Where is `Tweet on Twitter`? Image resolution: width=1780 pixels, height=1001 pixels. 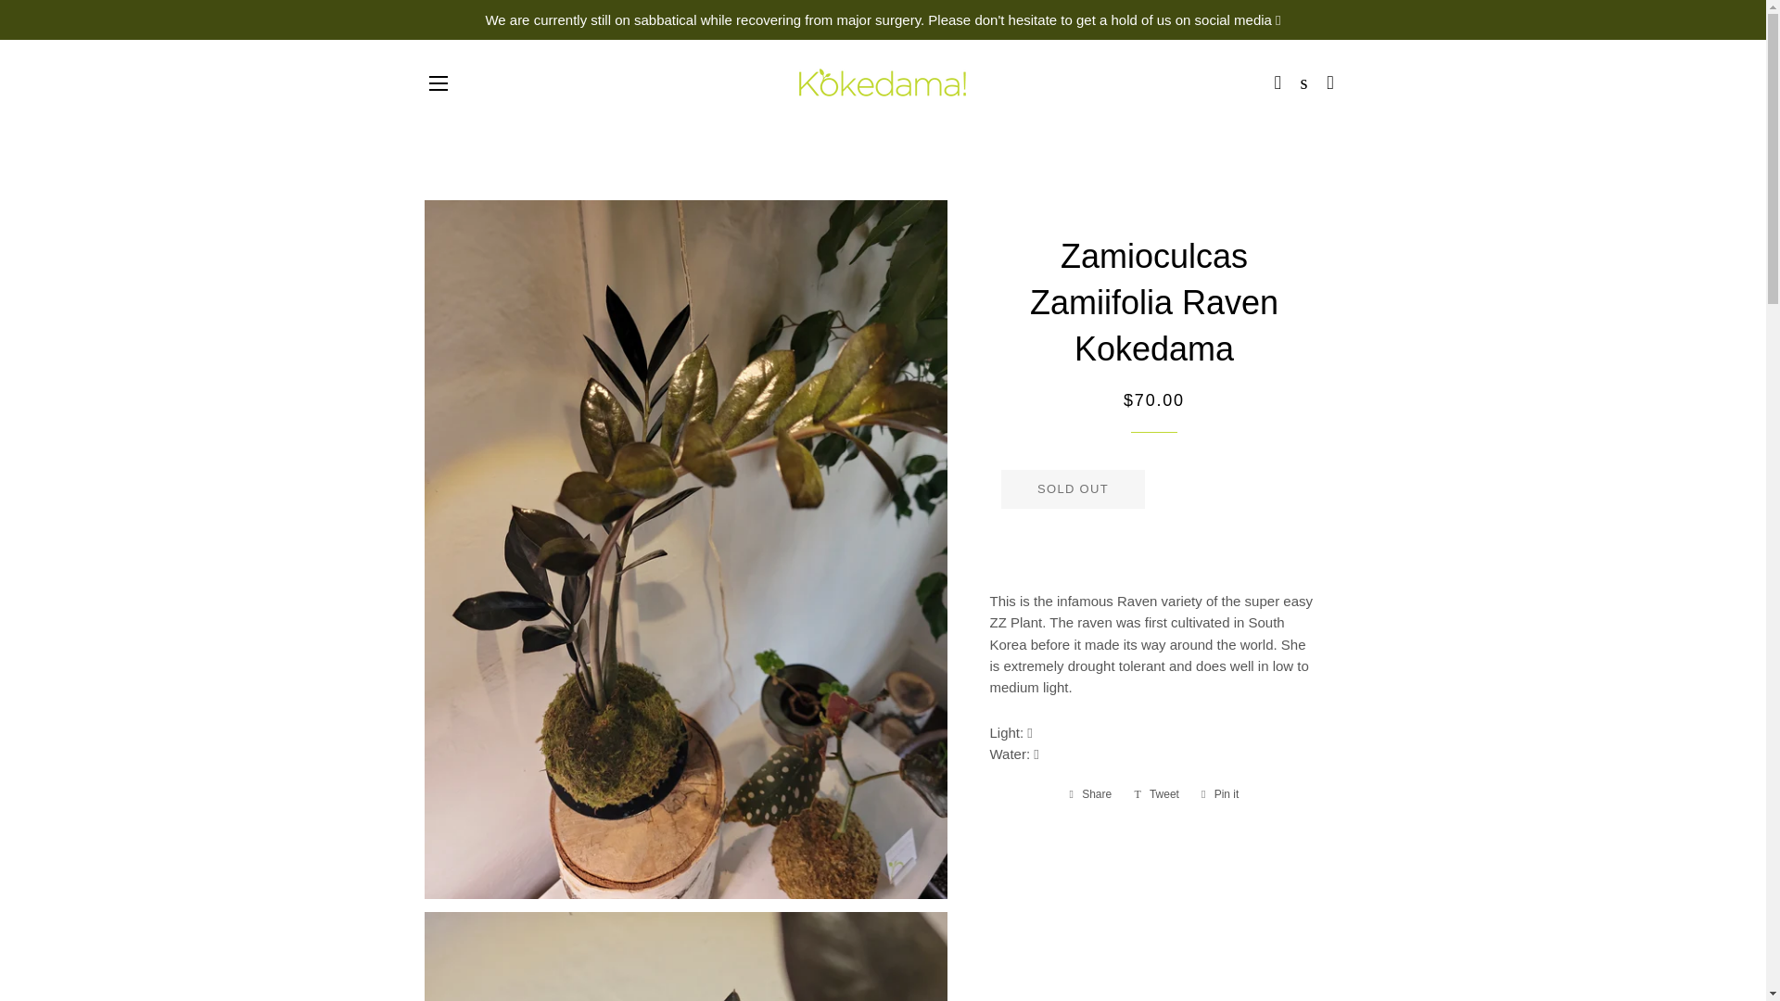
Tweet on Twitter is located at coordinates (1072, 488).